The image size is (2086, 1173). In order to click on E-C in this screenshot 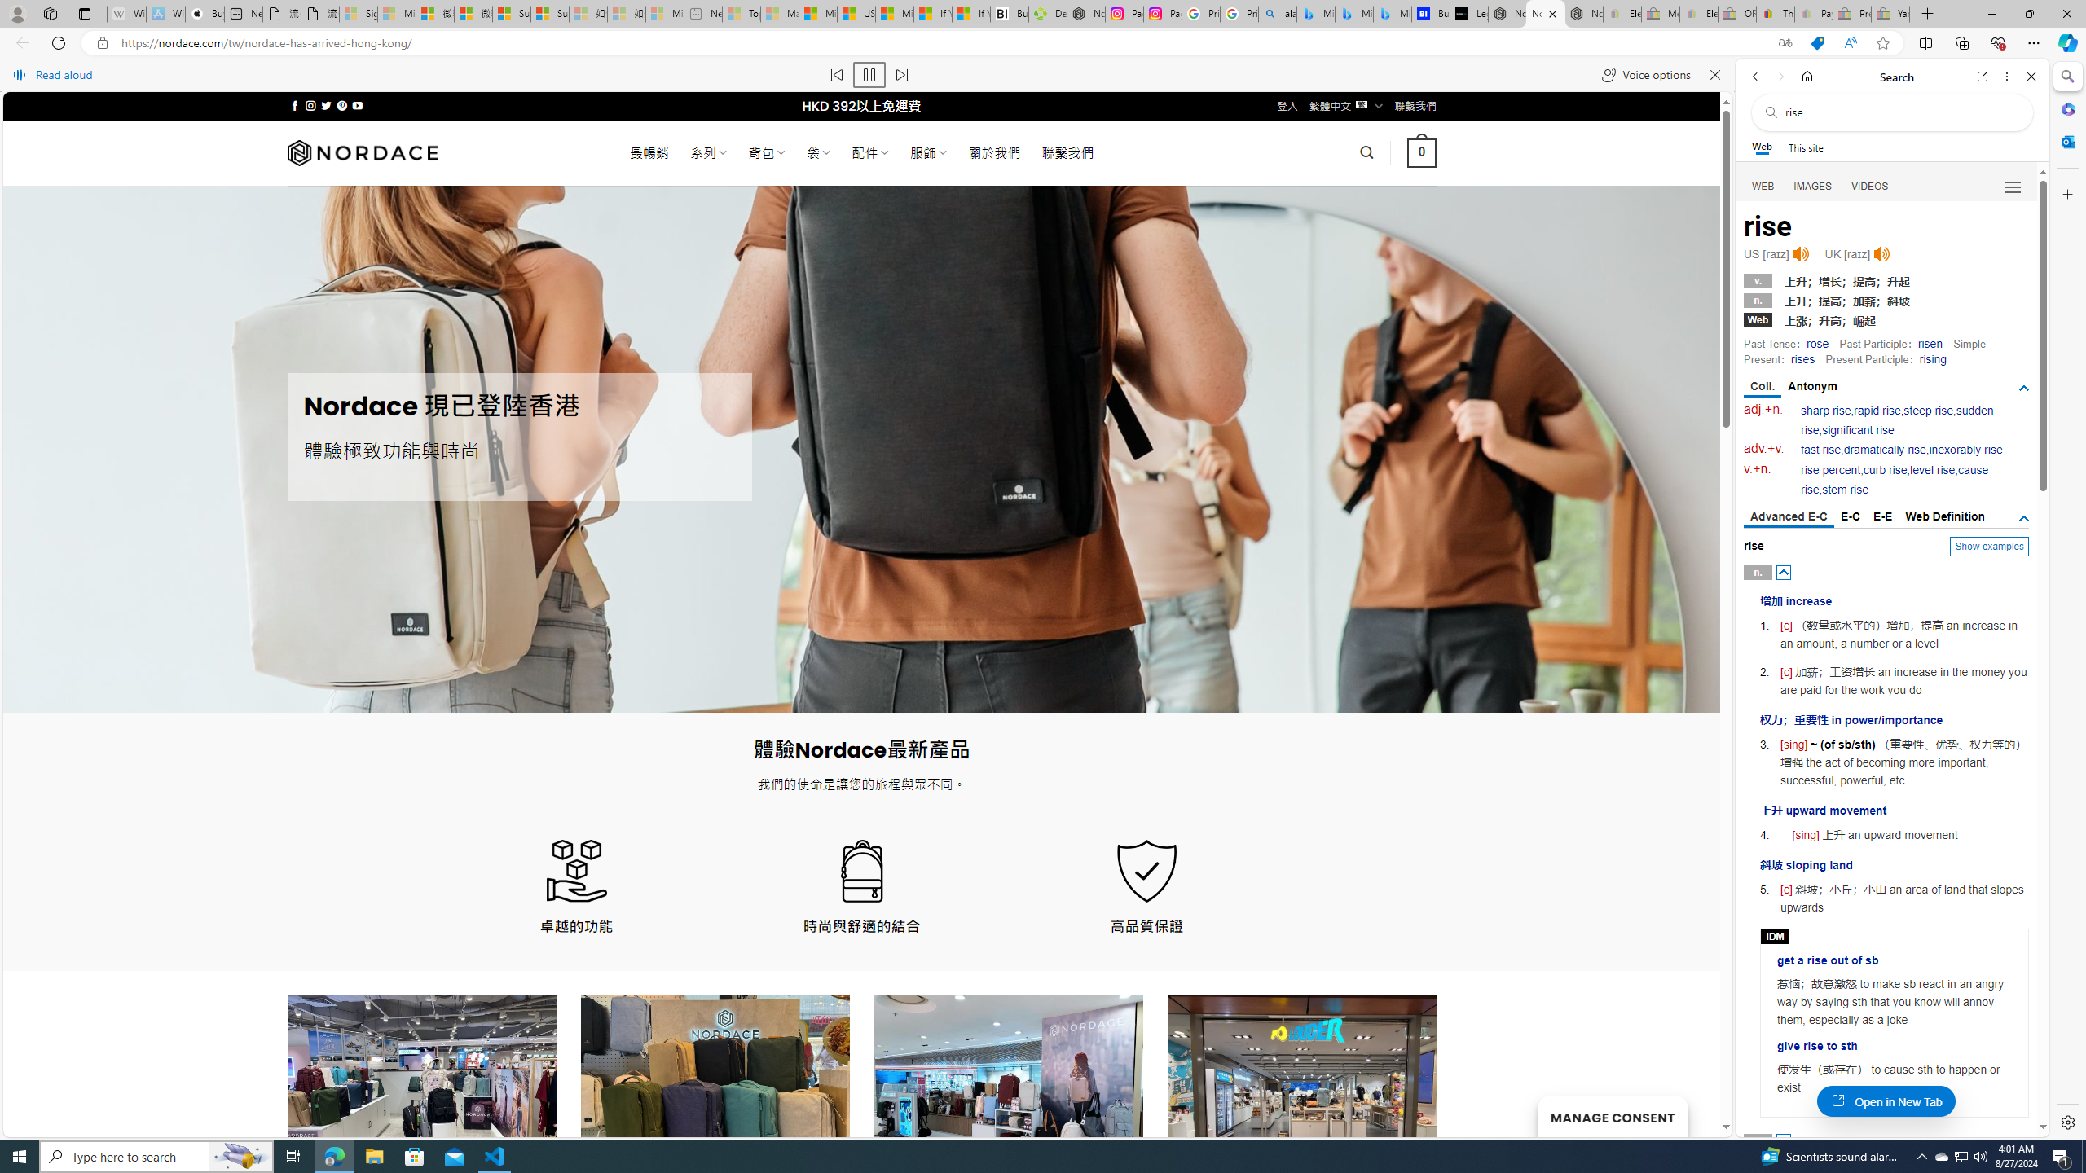, I will do `click(1850, 516)`.